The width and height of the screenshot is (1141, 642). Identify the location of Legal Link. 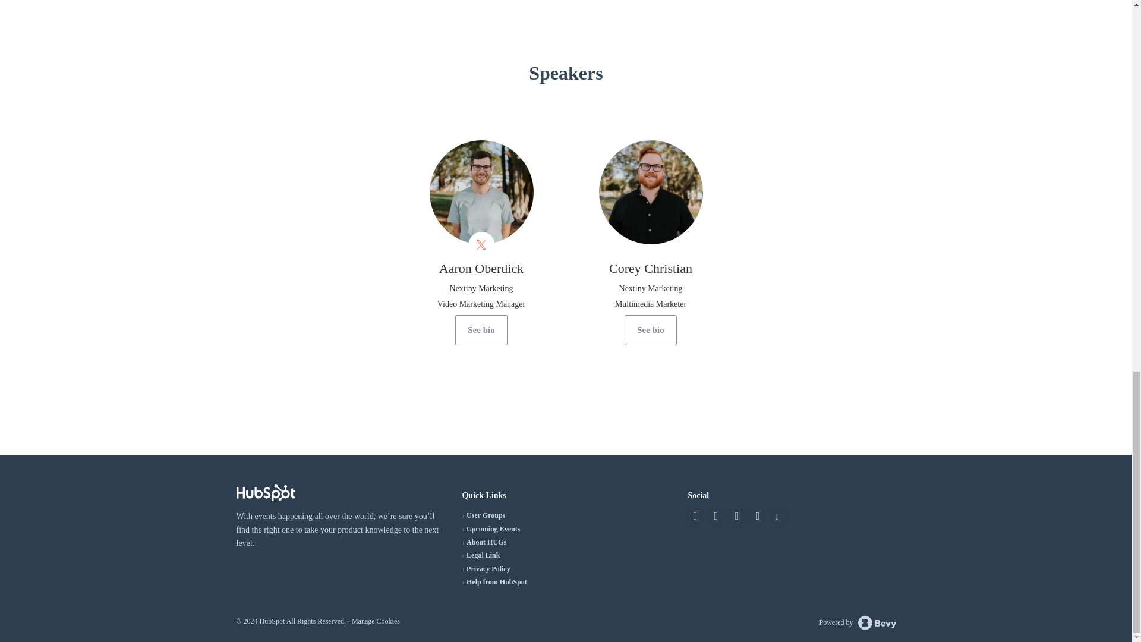
(483, 555).